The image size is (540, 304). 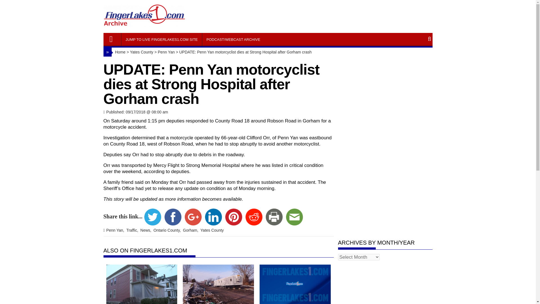 I want to click on Home, so click(x=118, y=52).